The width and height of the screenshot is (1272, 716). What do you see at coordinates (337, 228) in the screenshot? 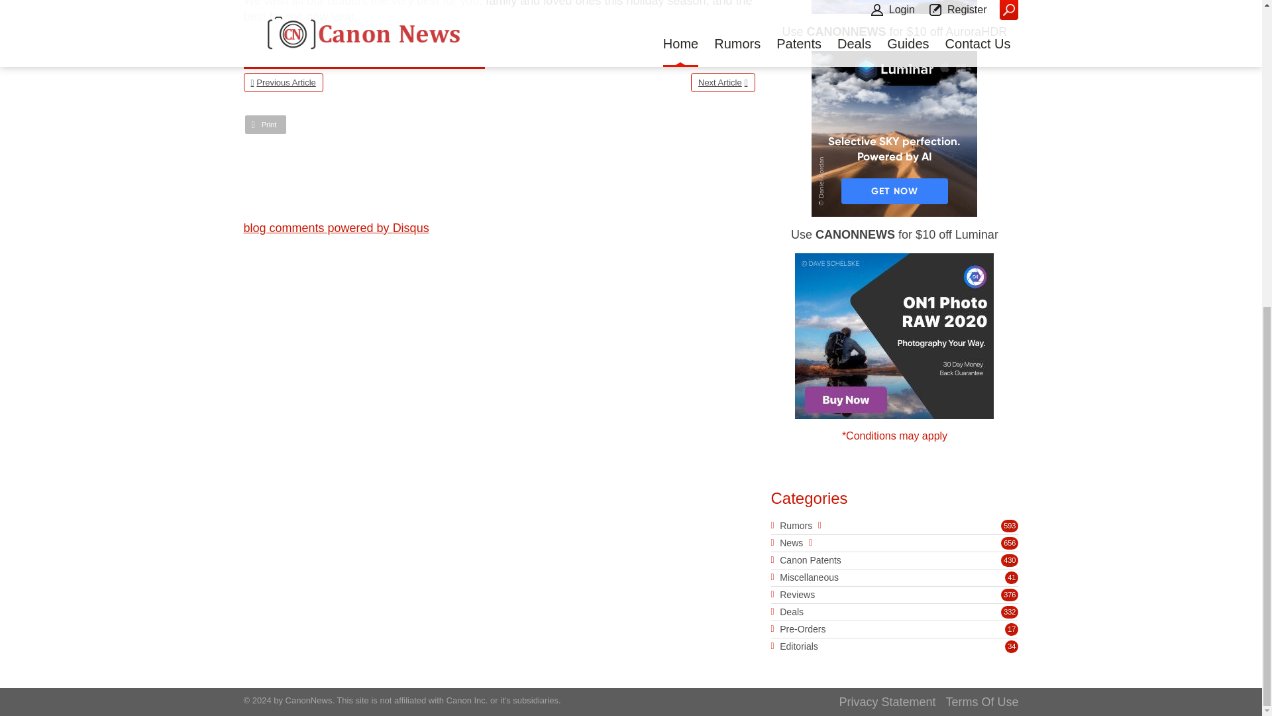
I see `blog comments powered by Disqus` at bounding box center [337, 228].